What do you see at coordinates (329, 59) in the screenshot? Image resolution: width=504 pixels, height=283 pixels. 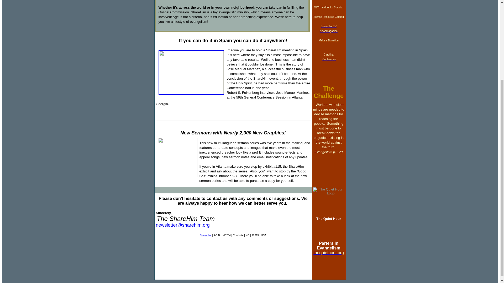 I see `Conference` at bounding box center [329, 59].